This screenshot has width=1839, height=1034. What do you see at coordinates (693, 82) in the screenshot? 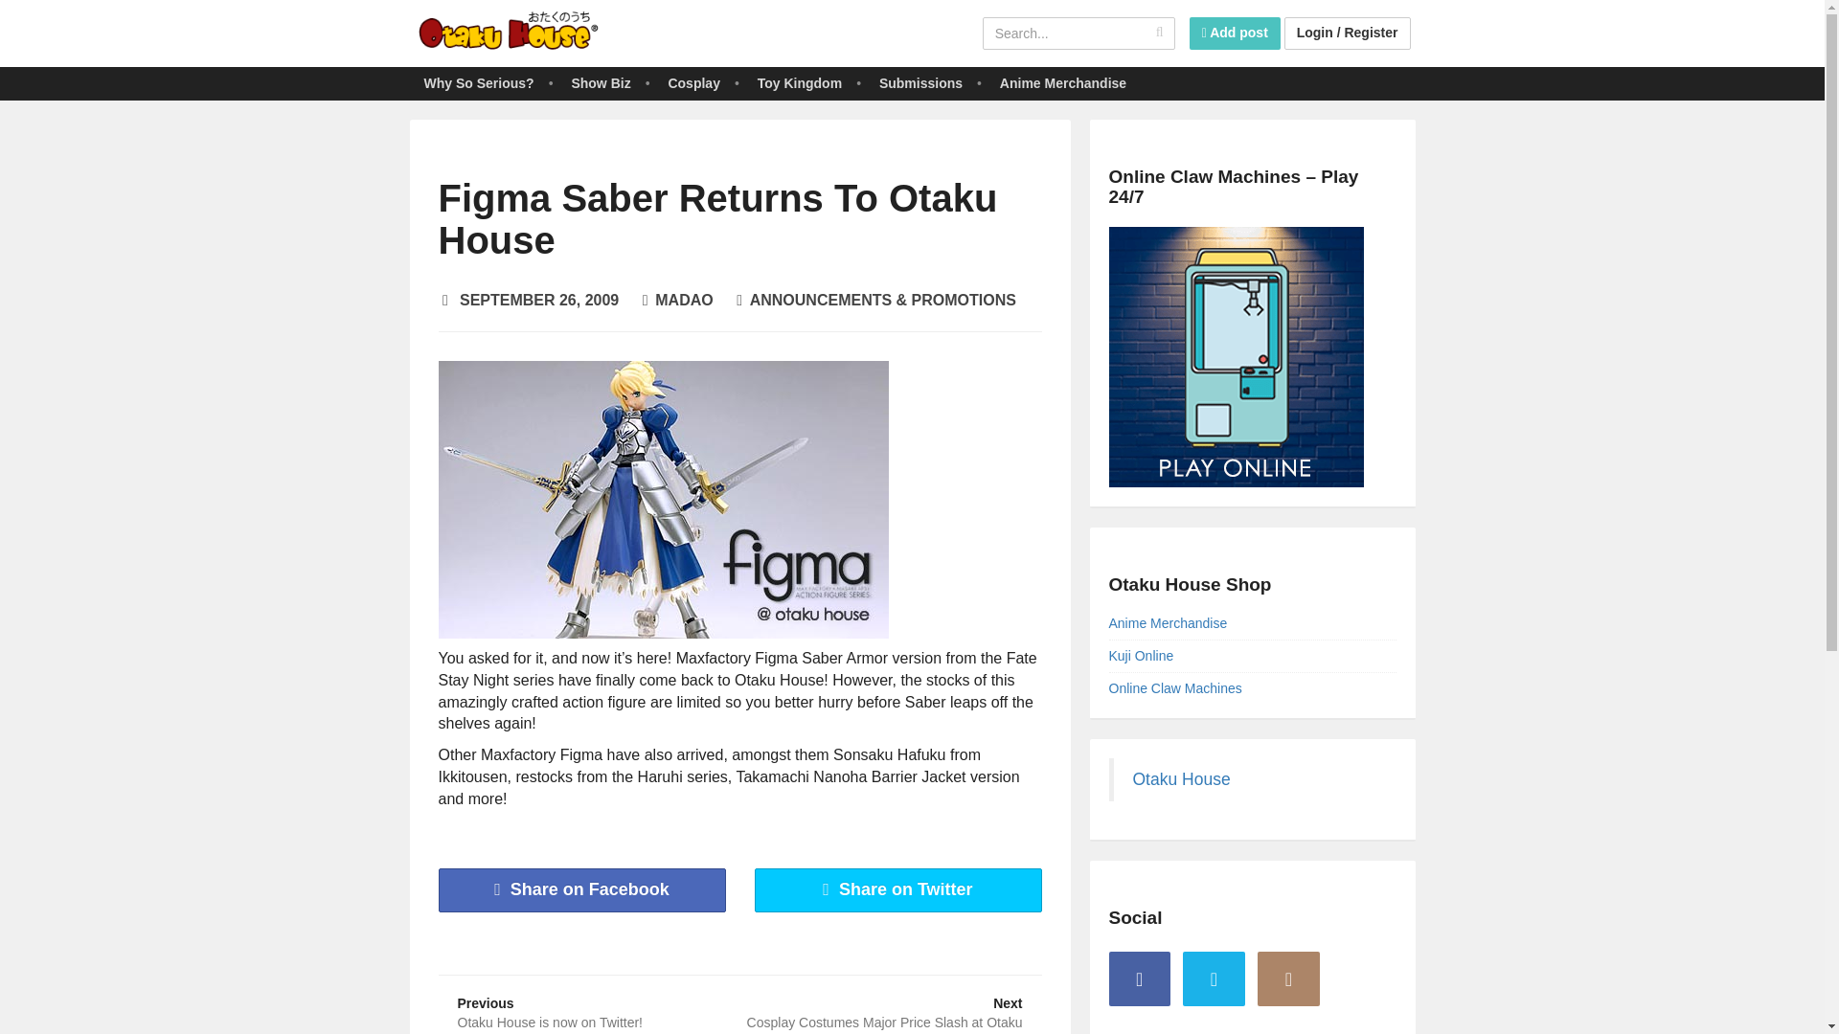
I see `Cosplay` at bounding box center [693, 82].